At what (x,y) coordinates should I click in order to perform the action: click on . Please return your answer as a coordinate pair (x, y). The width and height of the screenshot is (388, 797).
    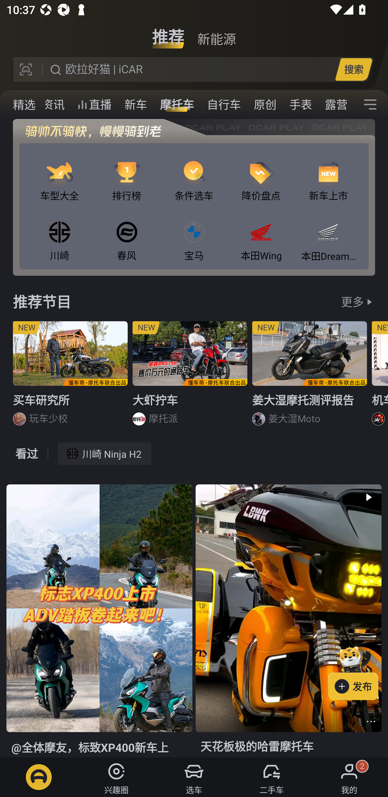
    Looking at the image, I should click on (370, 104).